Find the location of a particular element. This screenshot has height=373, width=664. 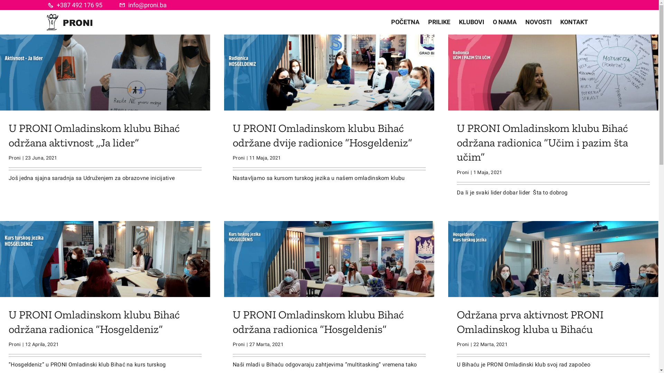

+387 492 176 95 is located at coordinates (80, 5).